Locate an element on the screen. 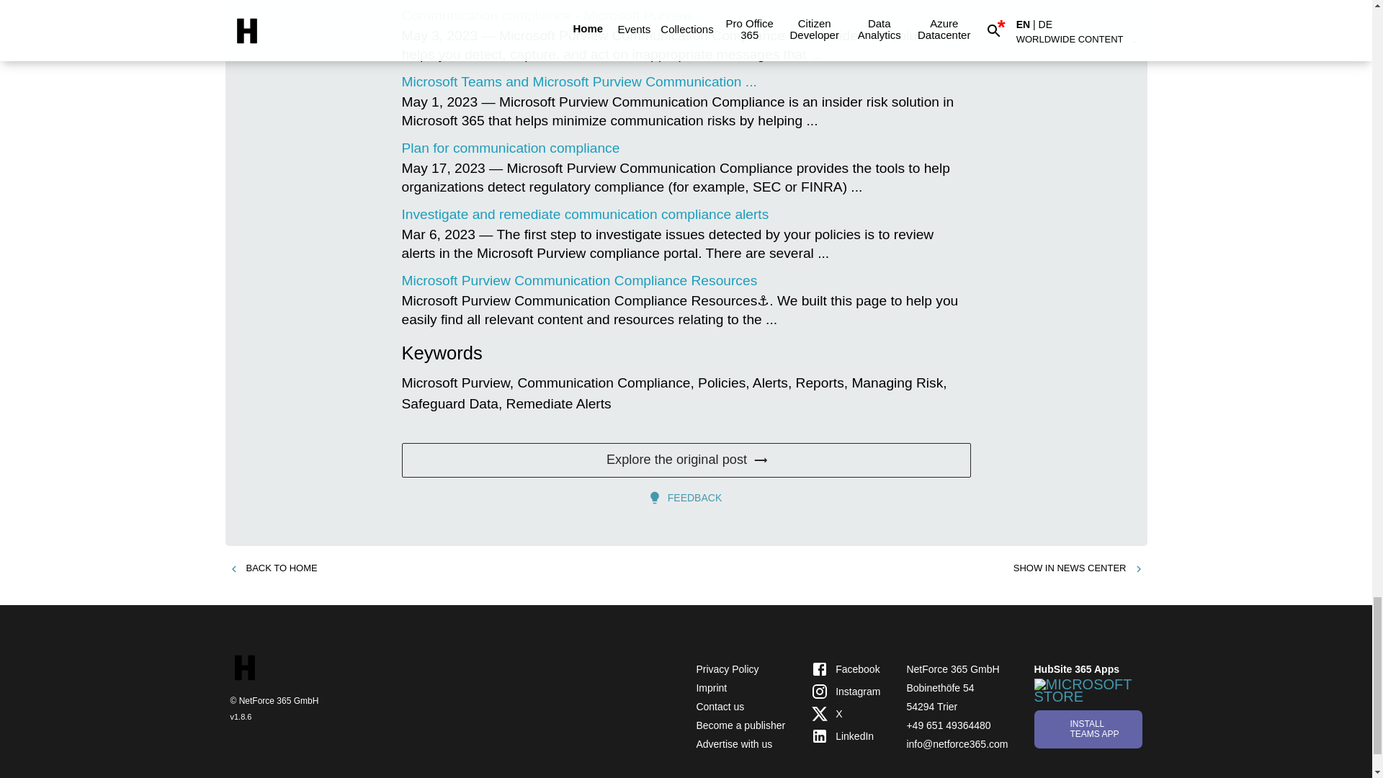  Microsoft Purview Communication Compliance Resources is located at coordinates (580, 280).